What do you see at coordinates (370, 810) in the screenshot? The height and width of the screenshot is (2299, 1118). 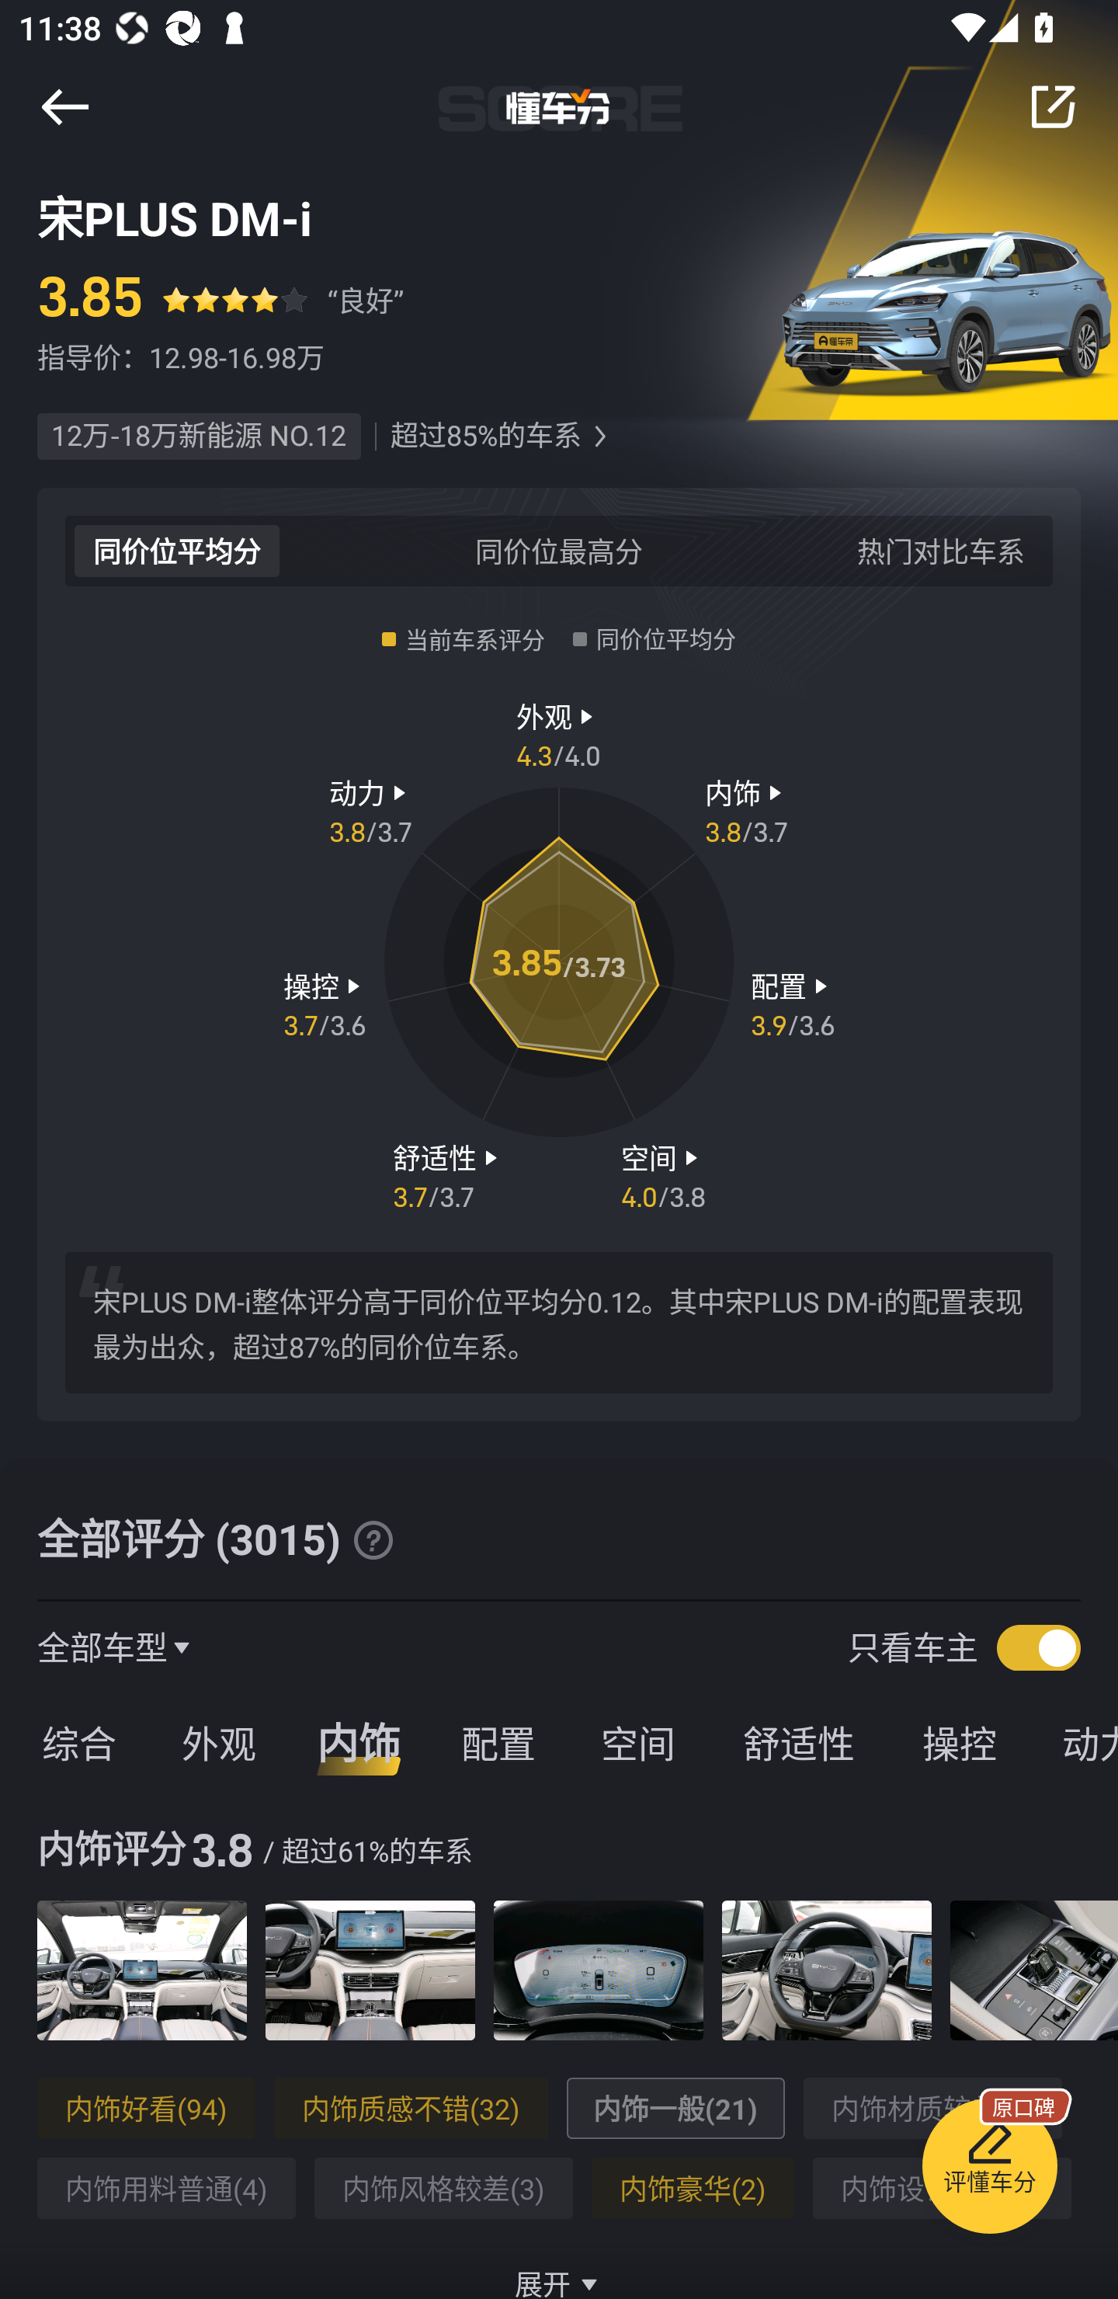 I see `动力  3.8 / 3.7` at bounding box center [370, 810].